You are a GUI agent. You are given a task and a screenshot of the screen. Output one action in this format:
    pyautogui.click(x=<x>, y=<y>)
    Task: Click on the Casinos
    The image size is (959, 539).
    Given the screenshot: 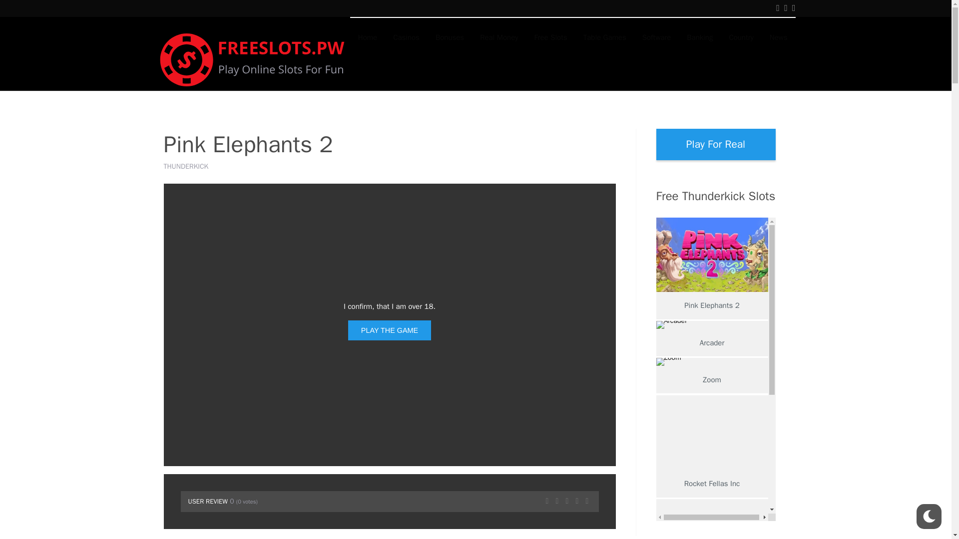 What is the action you would take?
    pyautogui.click(x=407, y=37)
    